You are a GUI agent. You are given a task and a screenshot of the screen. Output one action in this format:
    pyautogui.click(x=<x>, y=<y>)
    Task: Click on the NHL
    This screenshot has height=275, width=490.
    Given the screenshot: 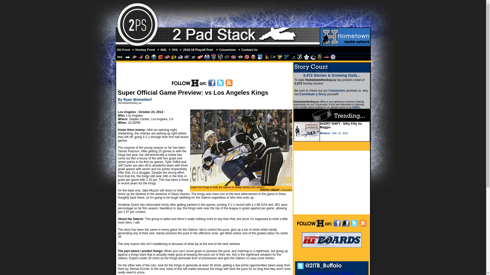 What is the action you would take?
    pyautogui.click(x=164, y=50)
    